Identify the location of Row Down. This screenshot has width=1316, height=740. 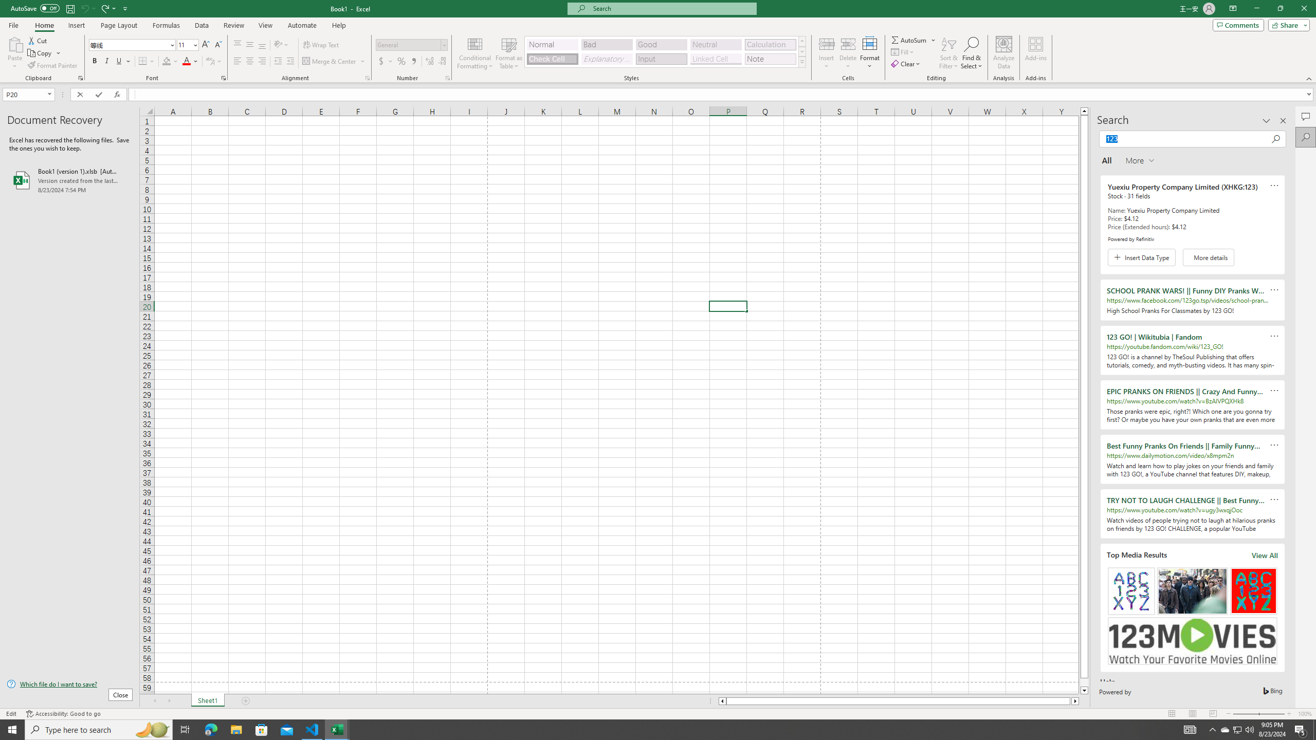
(802, 51).